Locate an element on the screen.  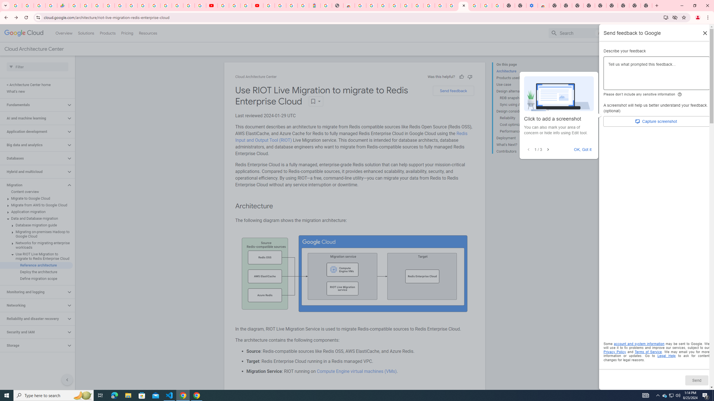
Fundamentals is located at coordinates (33, 105).